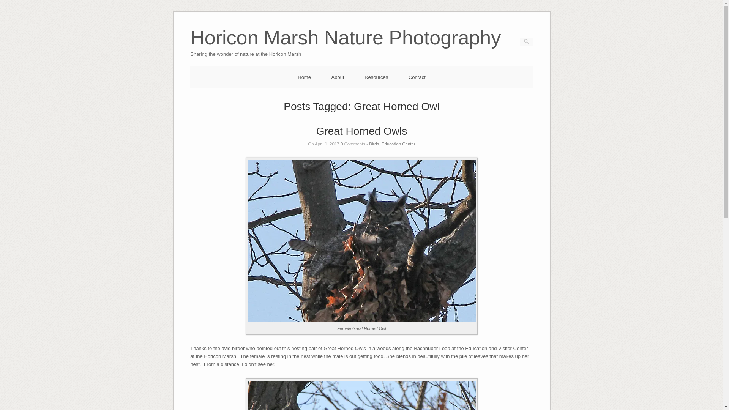  Describe the element at coordinates (374, 143) in the screenshot. I see `Birds` at that location.